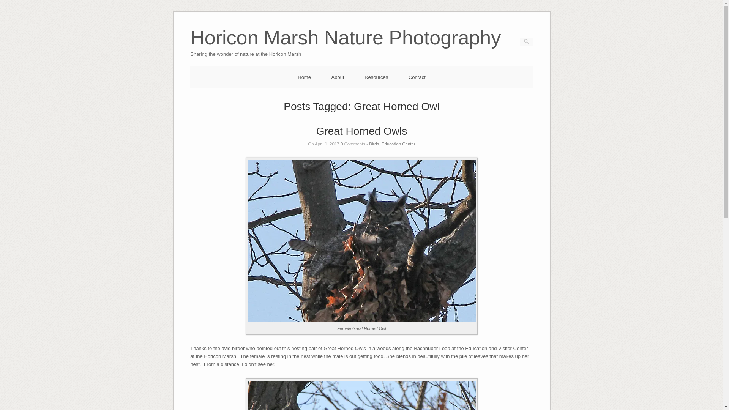  Describe the element at coordinates (374, 143) in the screenshot. I see `Birds` at that location.